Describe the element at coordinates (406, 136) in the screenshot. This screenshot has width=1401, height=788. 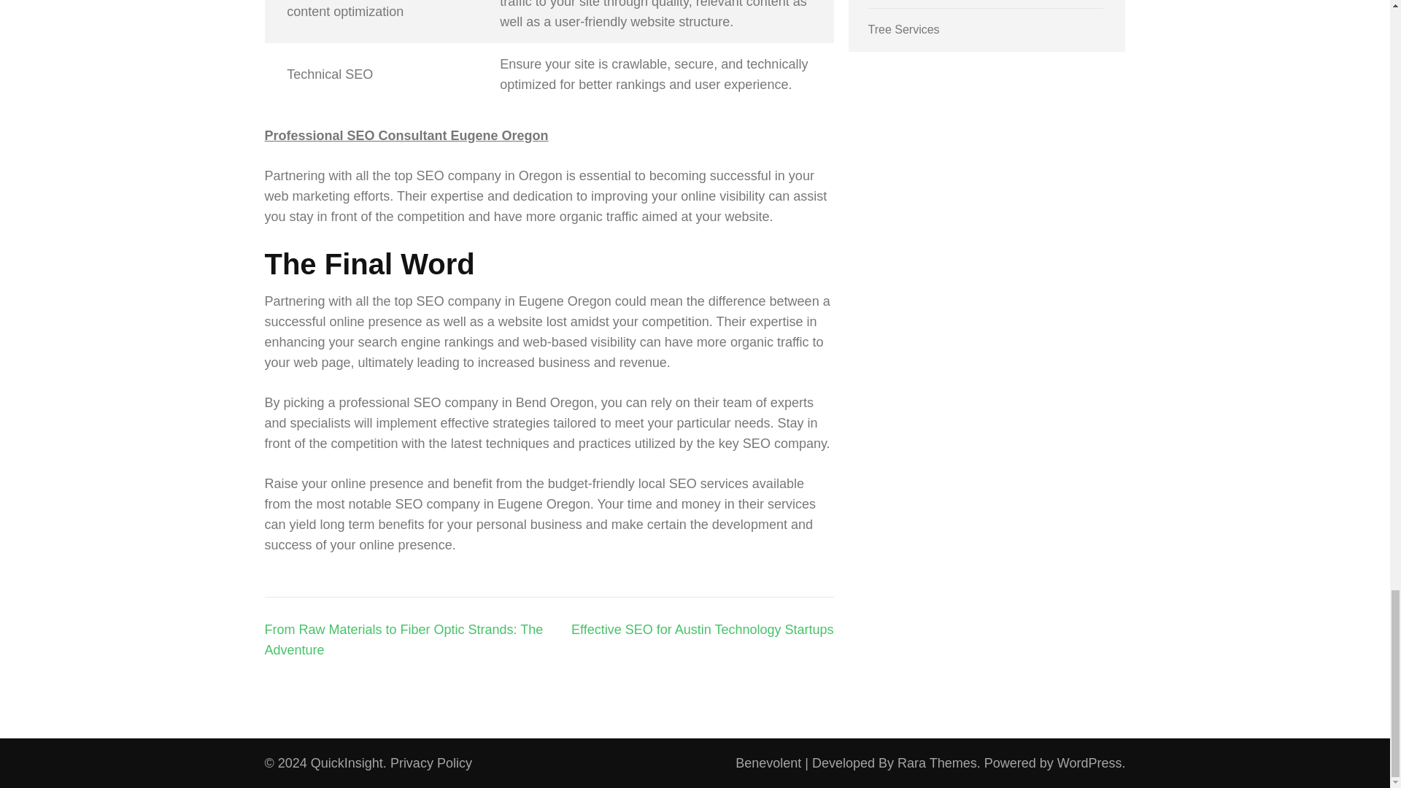
I see `Professional SEO Consultant Eugene Oregon` at that location.